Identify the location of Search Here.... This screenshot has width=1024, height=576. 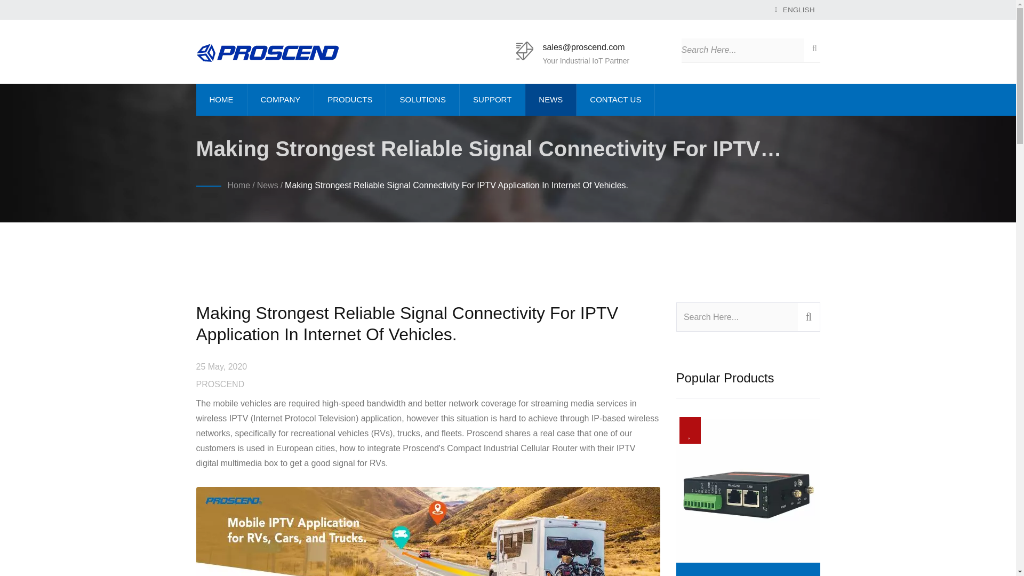
(742, 50).